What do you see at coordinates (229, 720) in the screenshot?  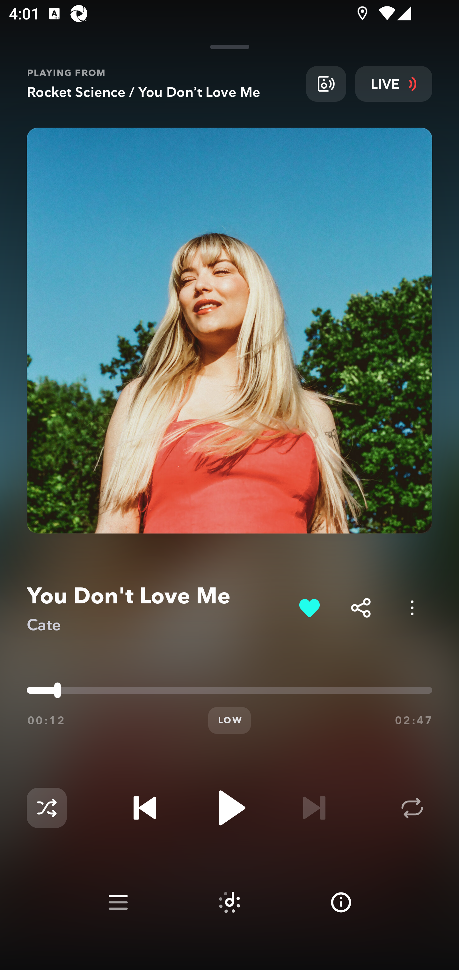 I see `LOW` at bounding box center [229, 720].